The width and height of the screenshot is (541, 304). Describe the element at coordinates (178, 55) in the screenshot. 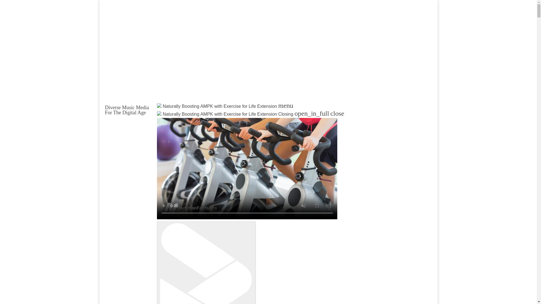

I see `YouTube video player` at that location.